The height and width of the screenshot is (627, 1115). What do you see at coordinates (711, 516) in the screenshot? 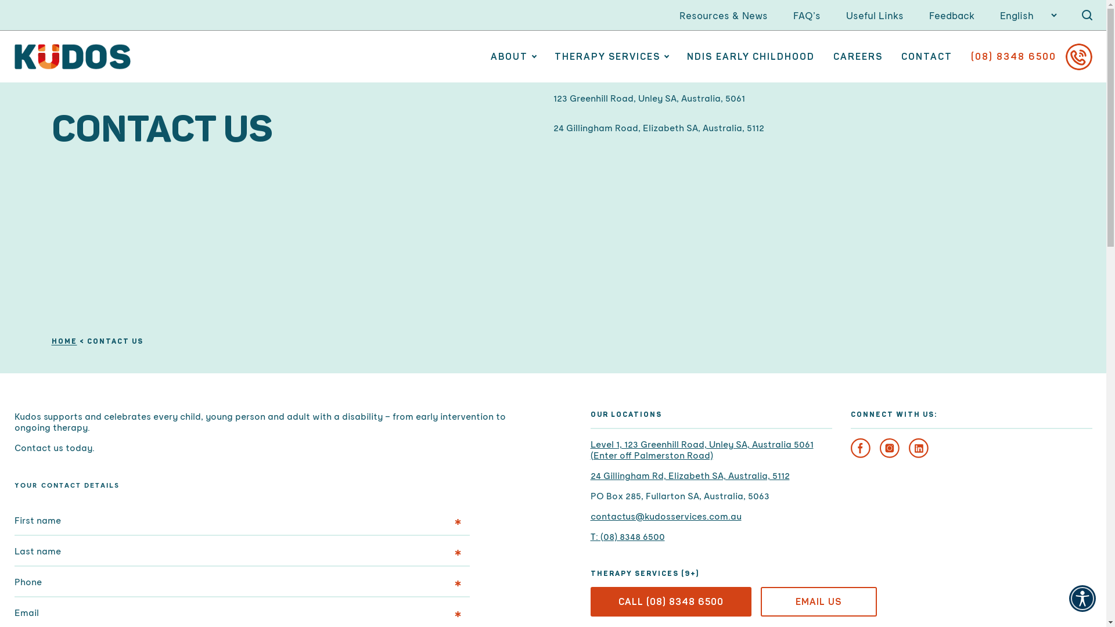
I see `contactus@kudosservices.com.au` at bounding box center [711, 516].